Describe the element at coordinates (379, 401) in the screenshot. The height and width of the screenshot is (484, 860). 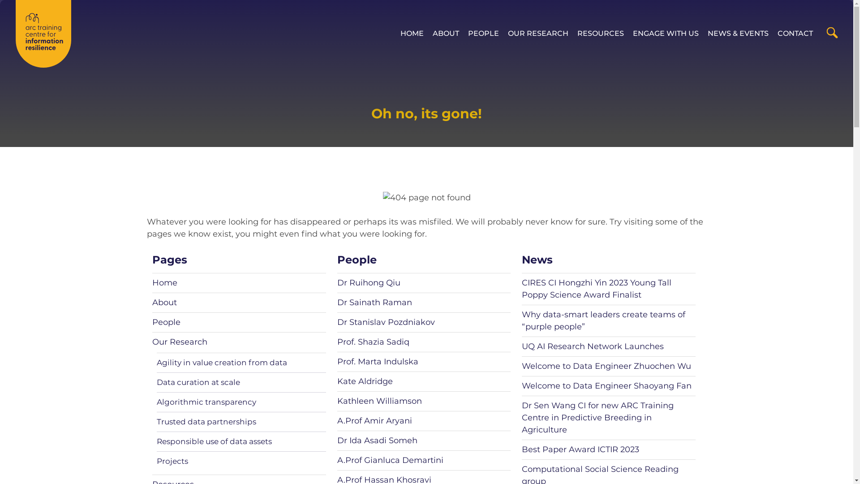
I see `Kathleen Williamson` at that location.